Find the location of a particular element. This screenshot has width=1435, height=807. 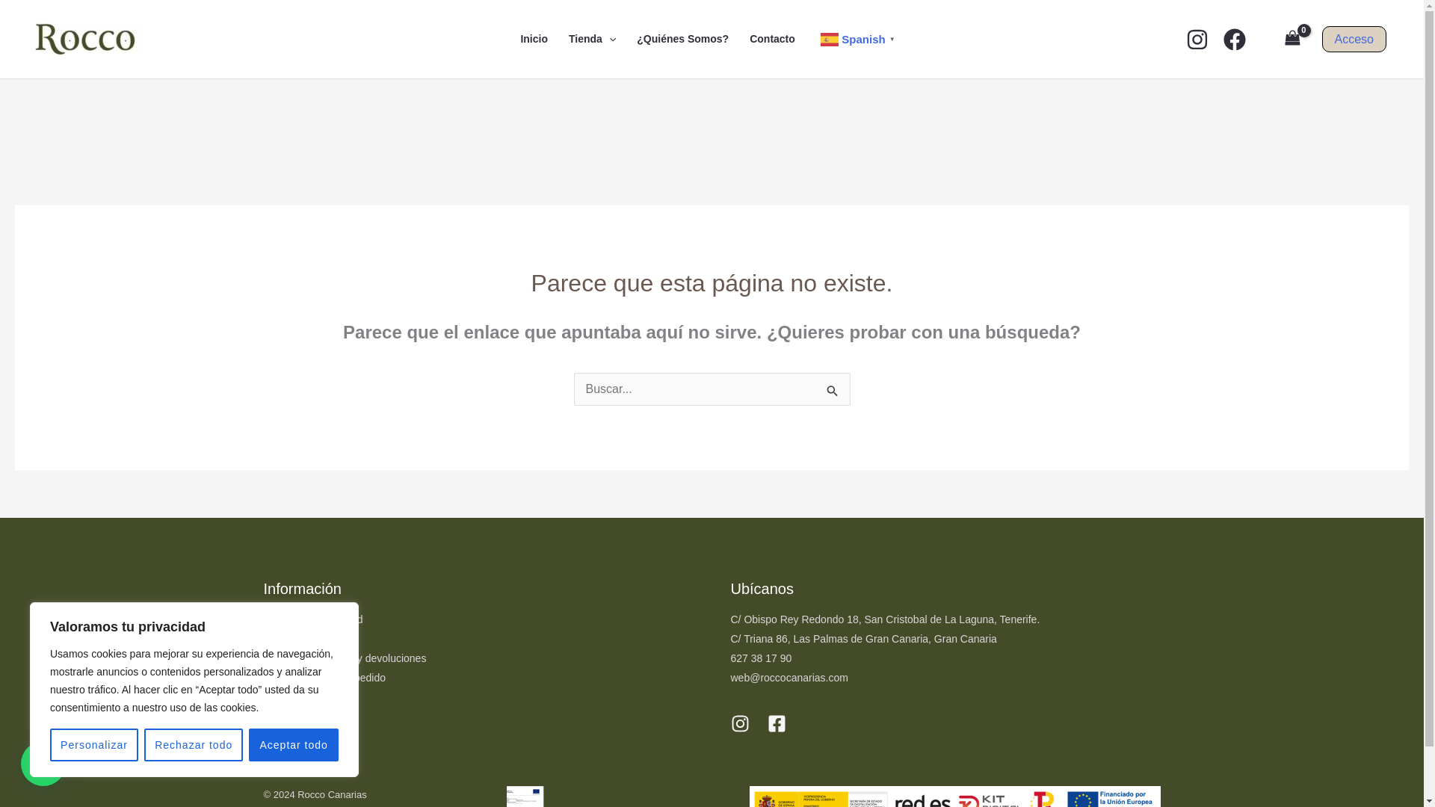

Personalizar is located at coordinates (94, 745).